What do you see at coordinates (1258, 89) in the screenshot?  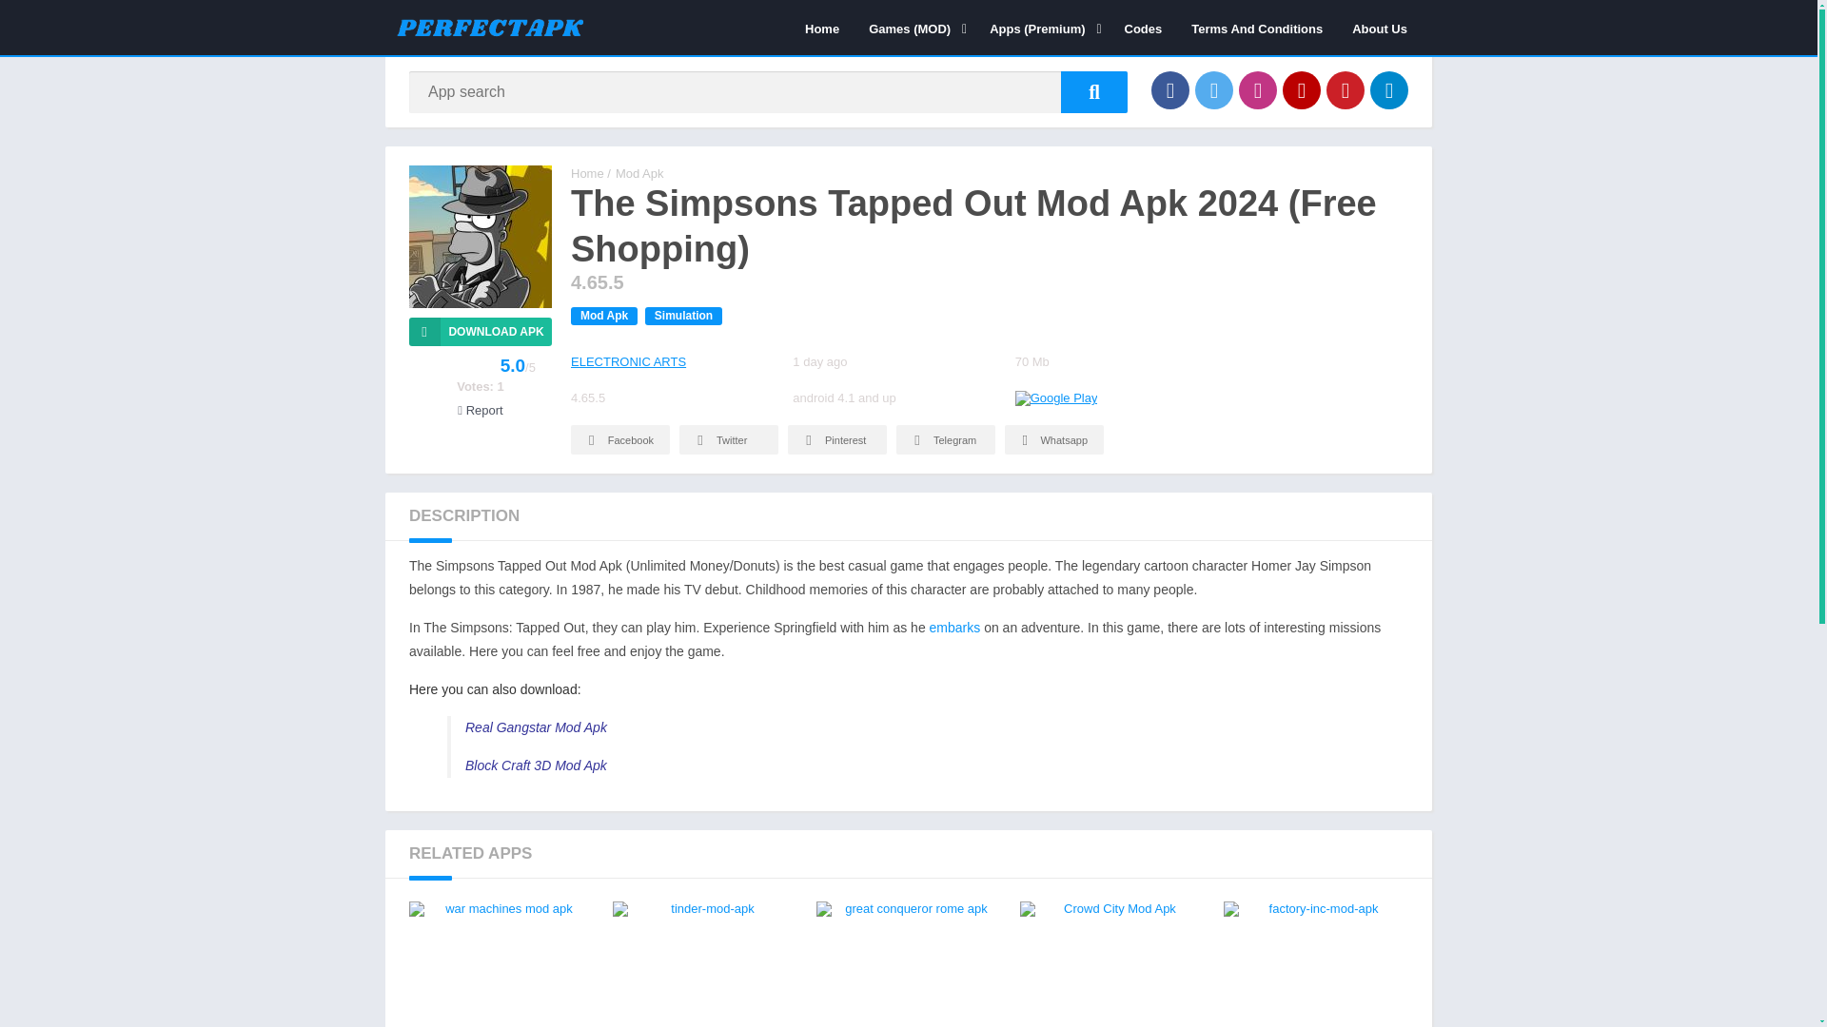 I see `Instagram` at bounding box center [1258, 89].